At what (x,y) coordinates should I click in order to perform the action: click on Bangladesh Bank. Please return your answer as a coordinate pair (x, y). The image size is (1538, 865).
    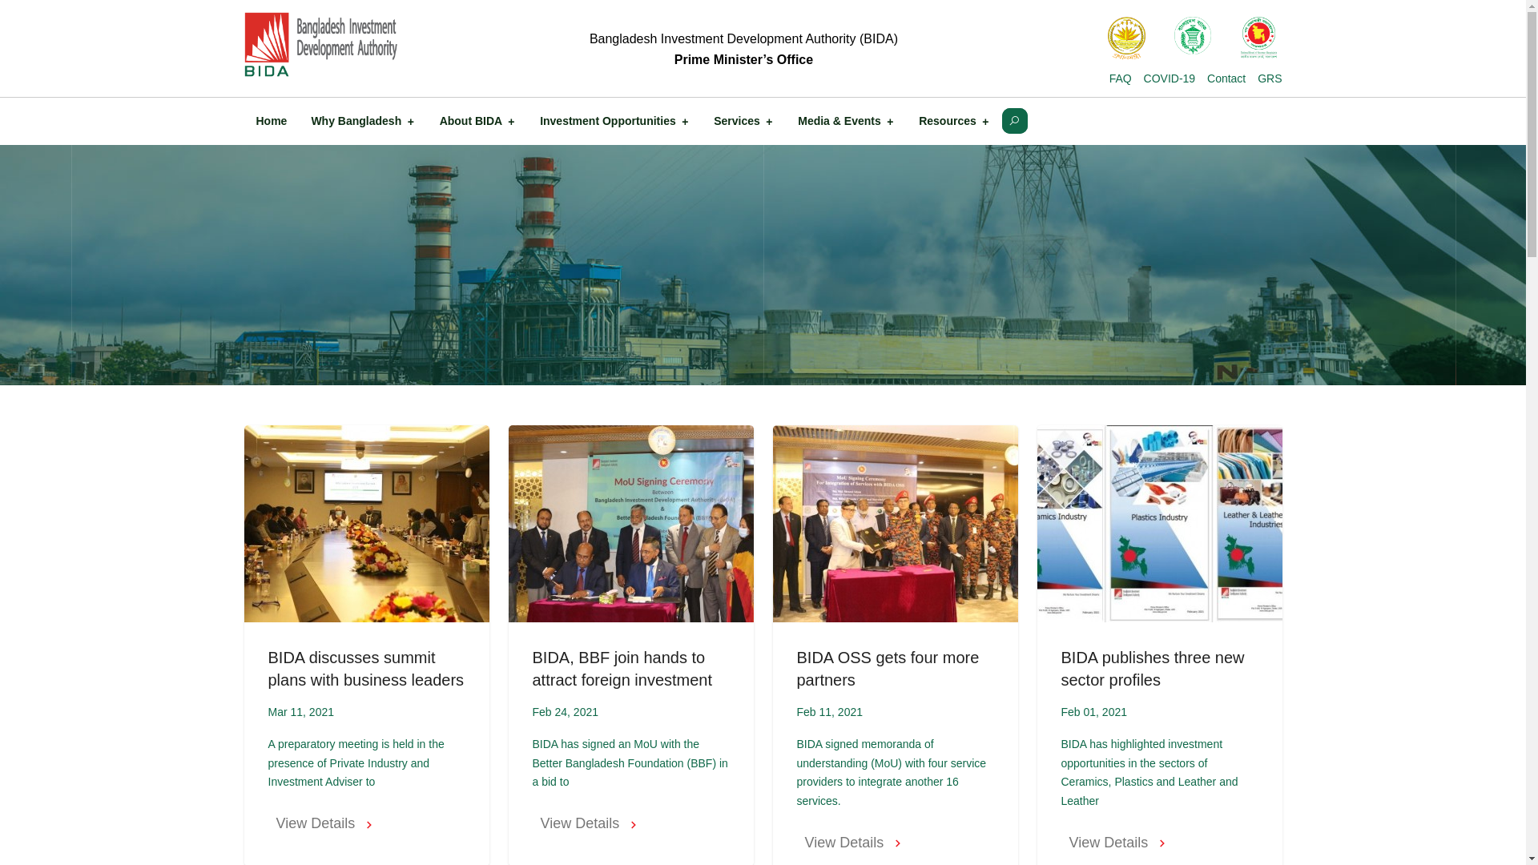
    Looking at the image, I should click on (1194, 38).